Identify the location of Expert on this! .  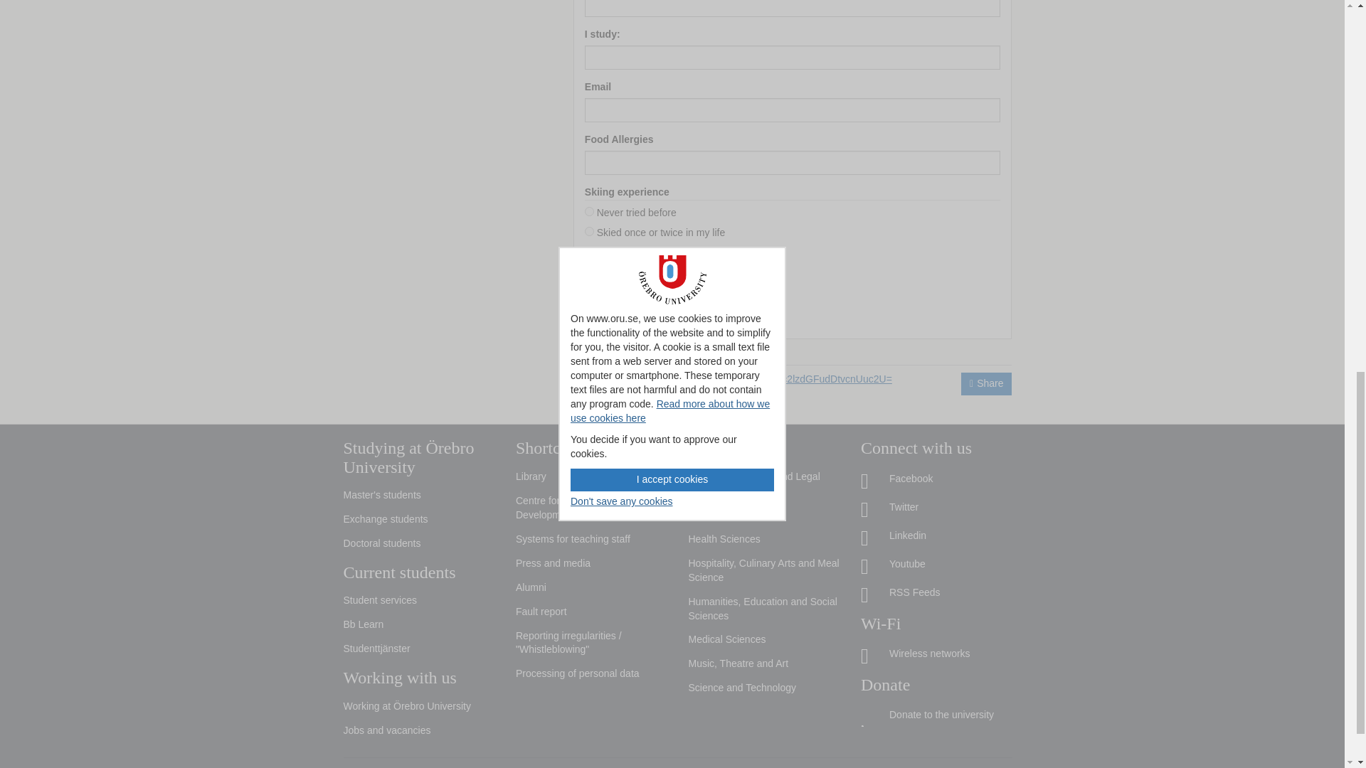
(589, 270).